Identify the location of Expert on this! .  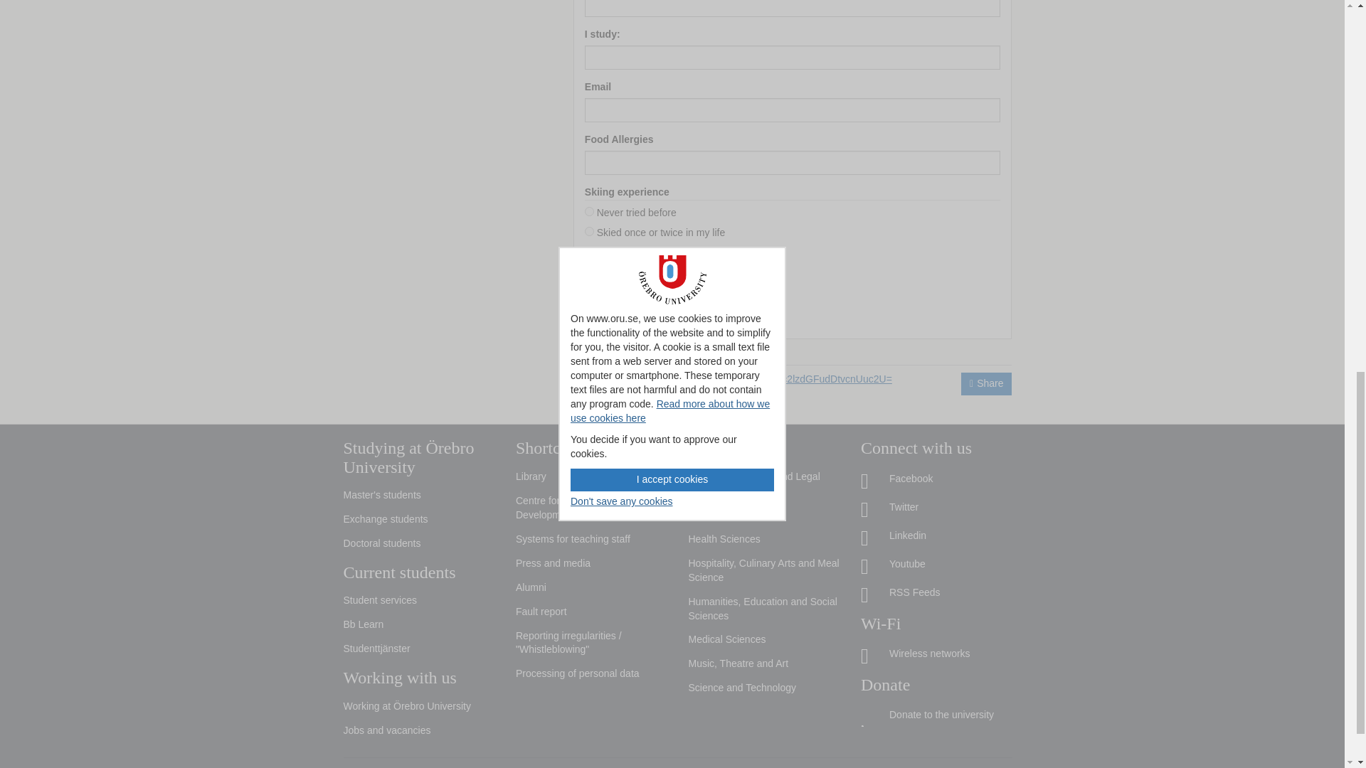
(589, 270).